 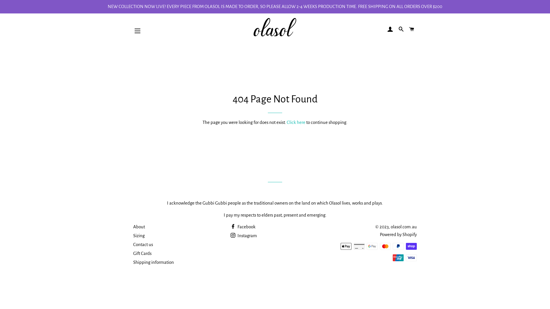 I want to click on Shipping information, so click(x=154, y=262).